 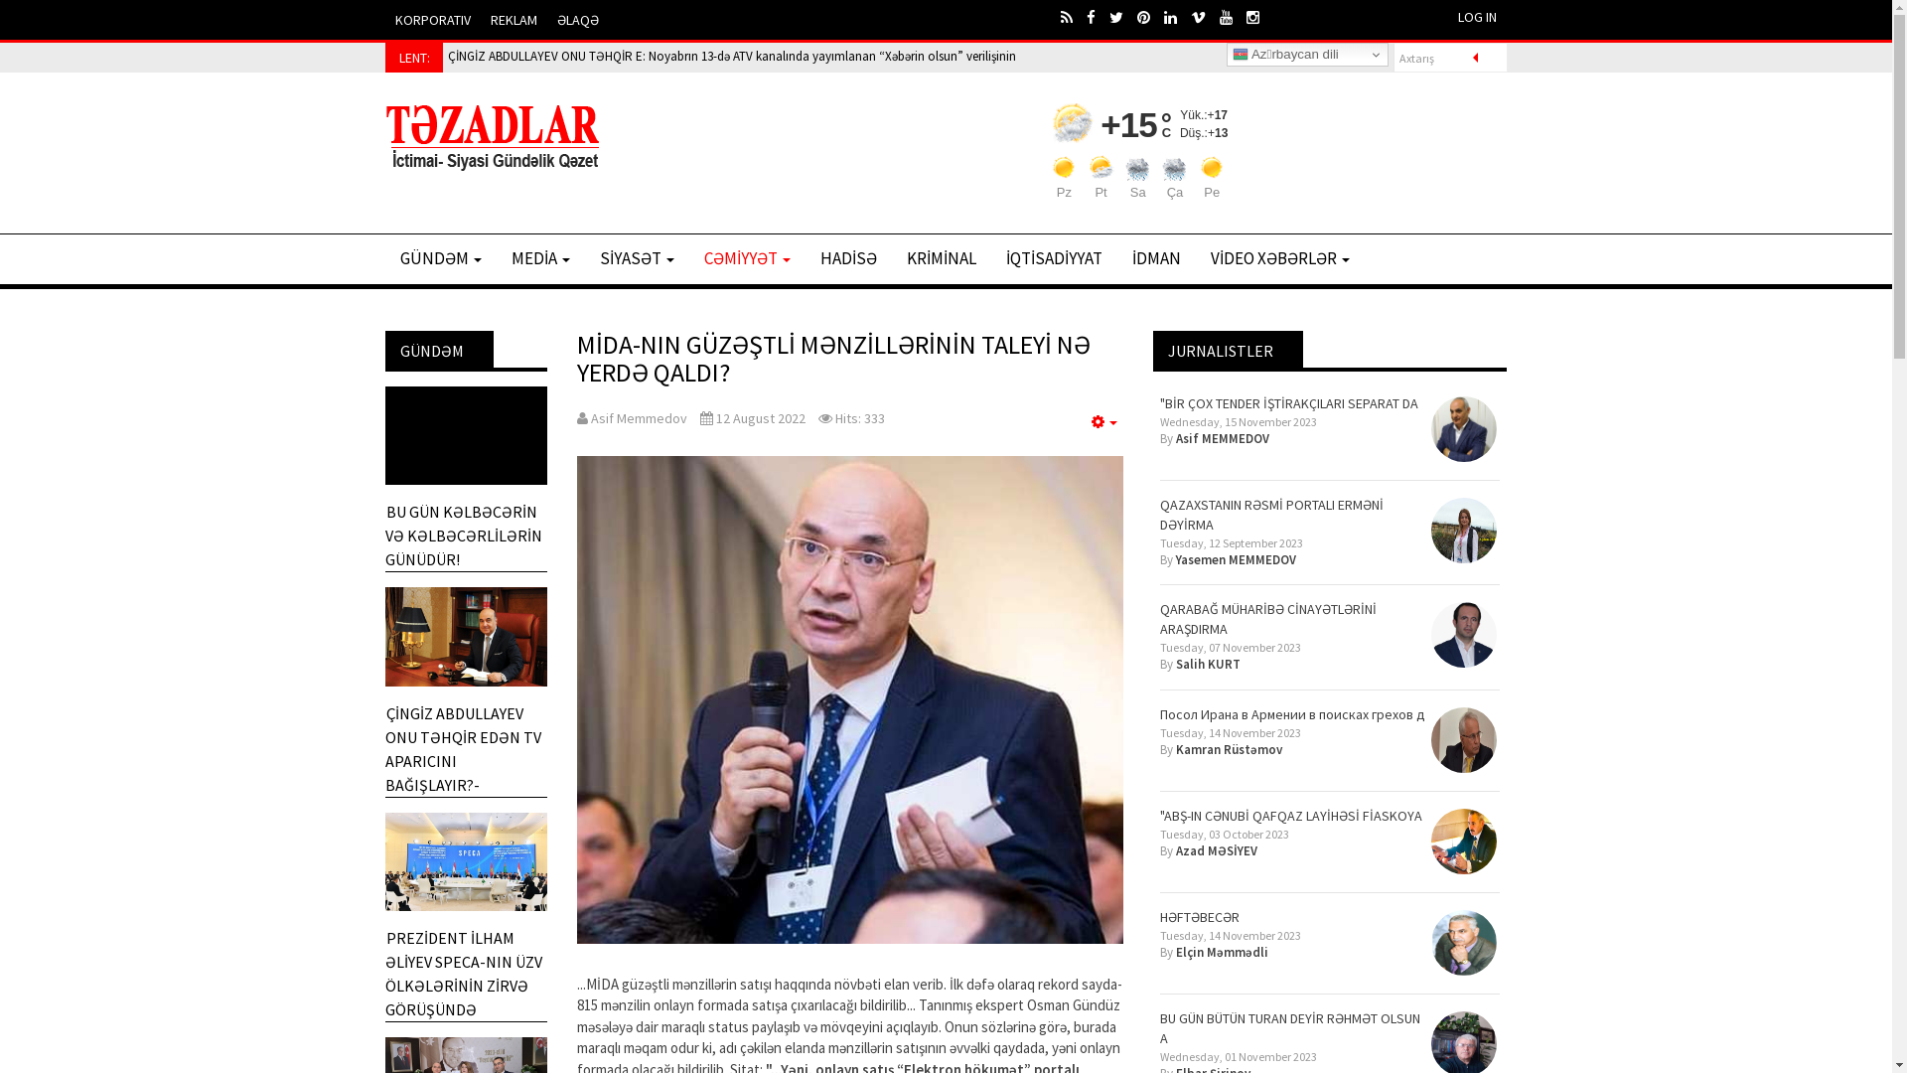 What do you see at coordinates (1223, 439) in the screenshot?
I see `Asif MEMMEDOV` at bounding box center [1223, 439].